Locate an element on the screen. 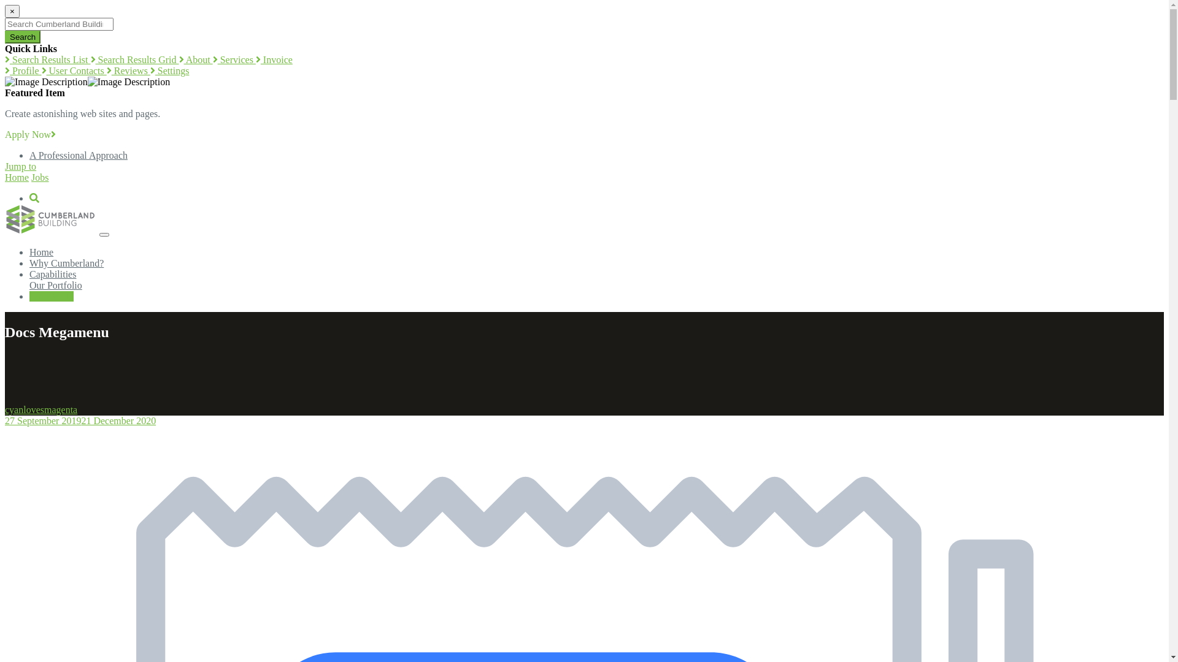  Why Cumberland? is located at coordinates (66, 264).